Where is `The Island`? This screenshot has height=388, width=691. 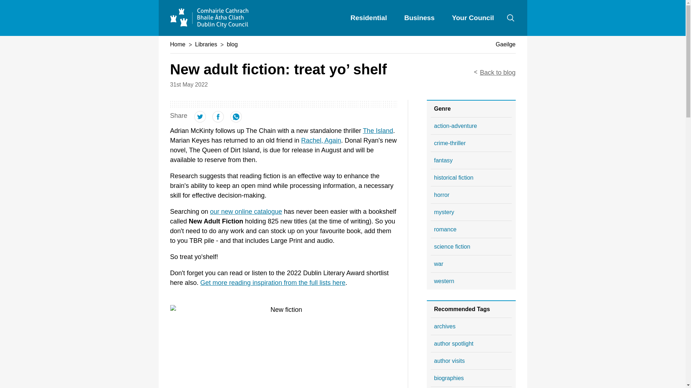
The Island is located at coordinates (378, 131).